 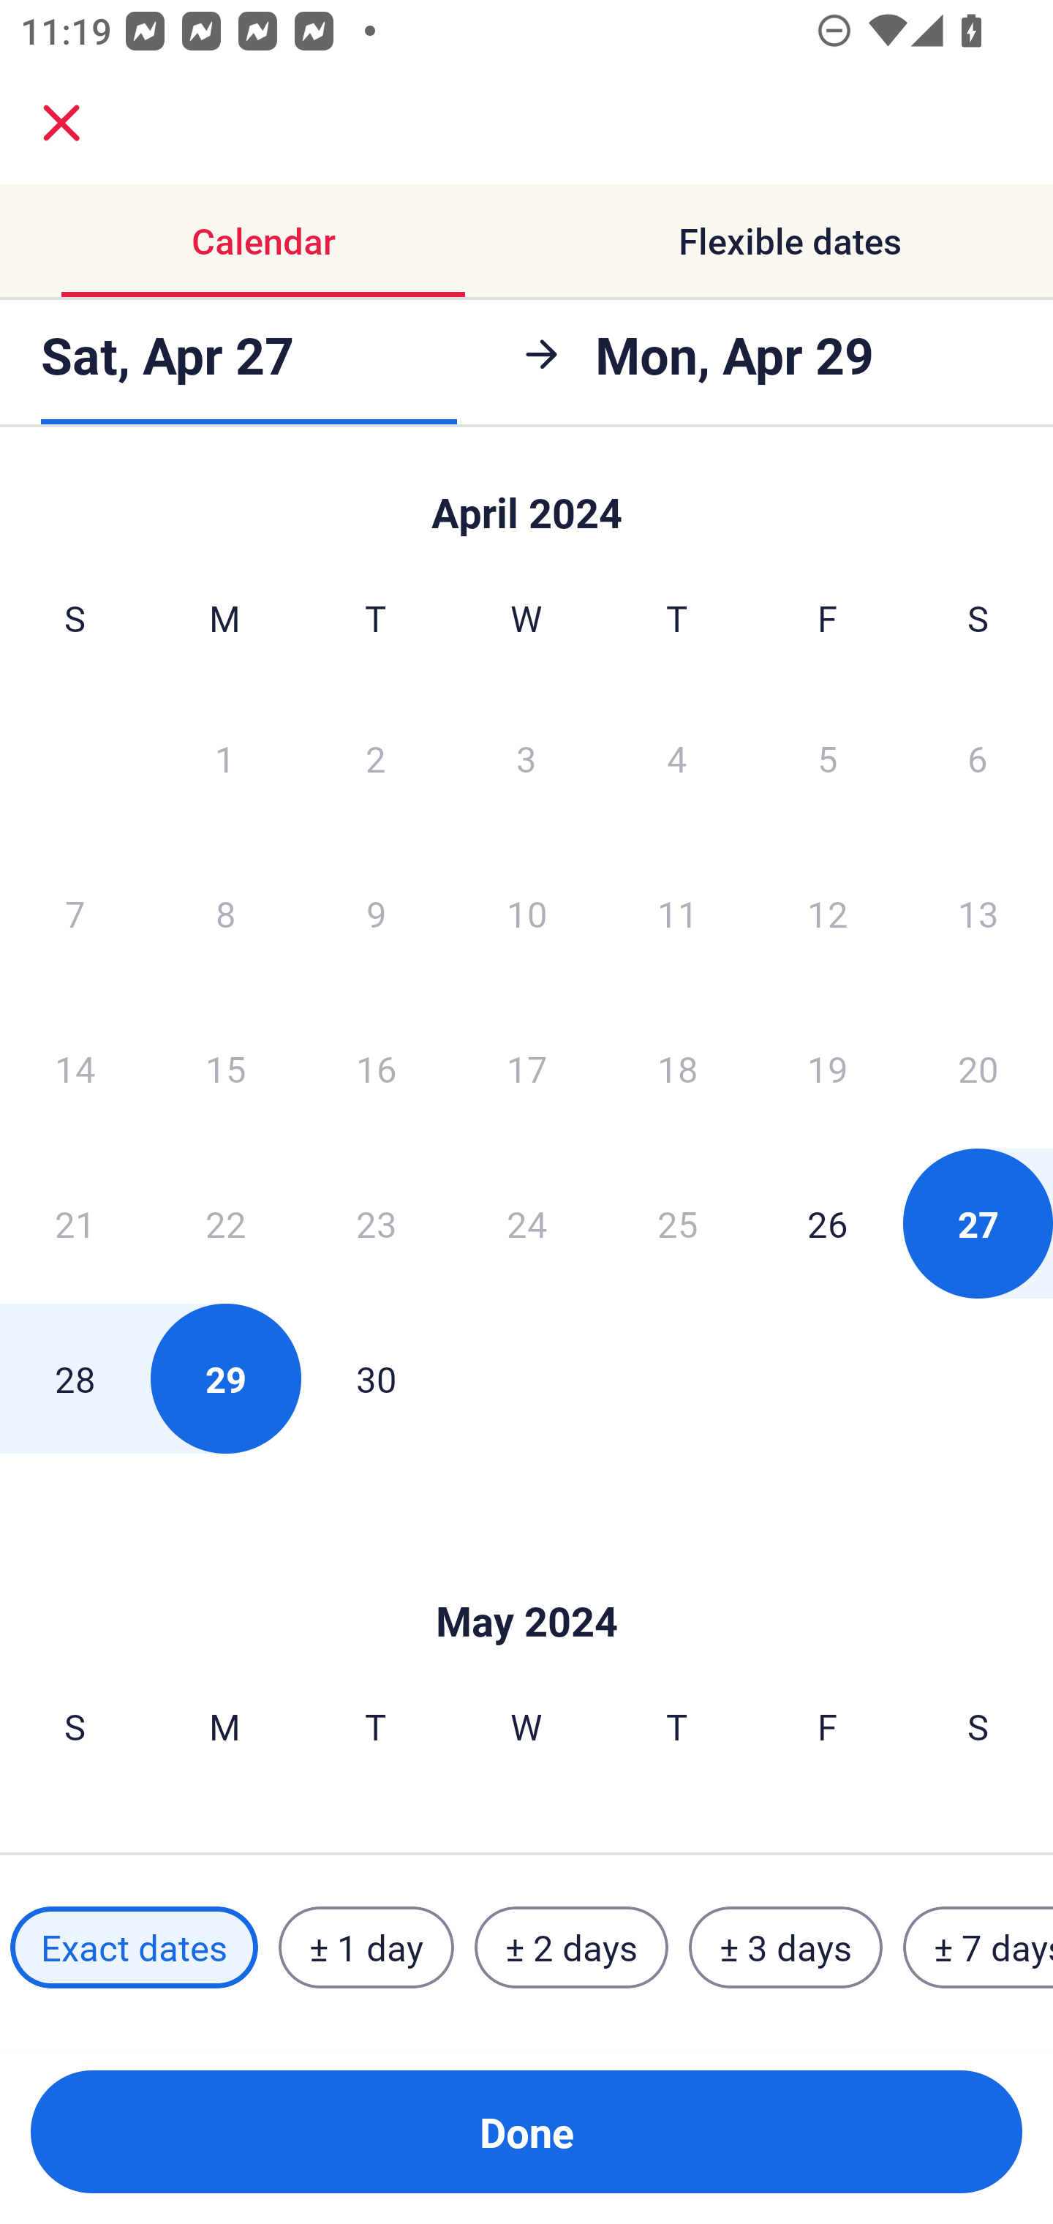 What do you see at coordinates (572, 1947) in the screenshot?
I see `± 2 days` at bounding box center [572, 1947].